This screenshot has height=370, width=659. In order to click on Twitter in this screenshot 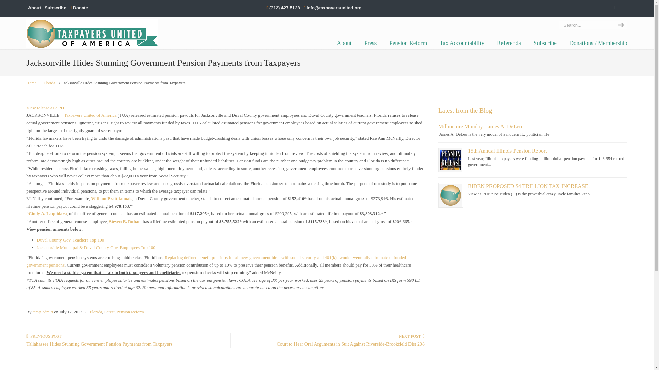, I will do `click(615, 8)`.